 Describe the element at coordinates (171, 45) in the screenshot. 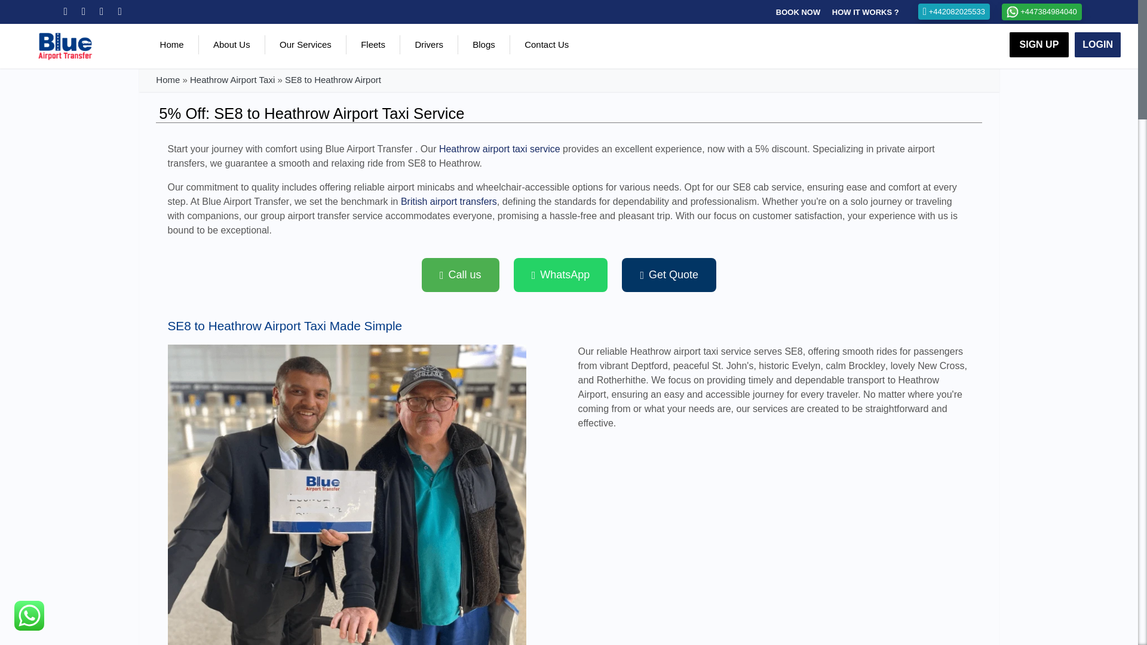

I see `Home` at that location.